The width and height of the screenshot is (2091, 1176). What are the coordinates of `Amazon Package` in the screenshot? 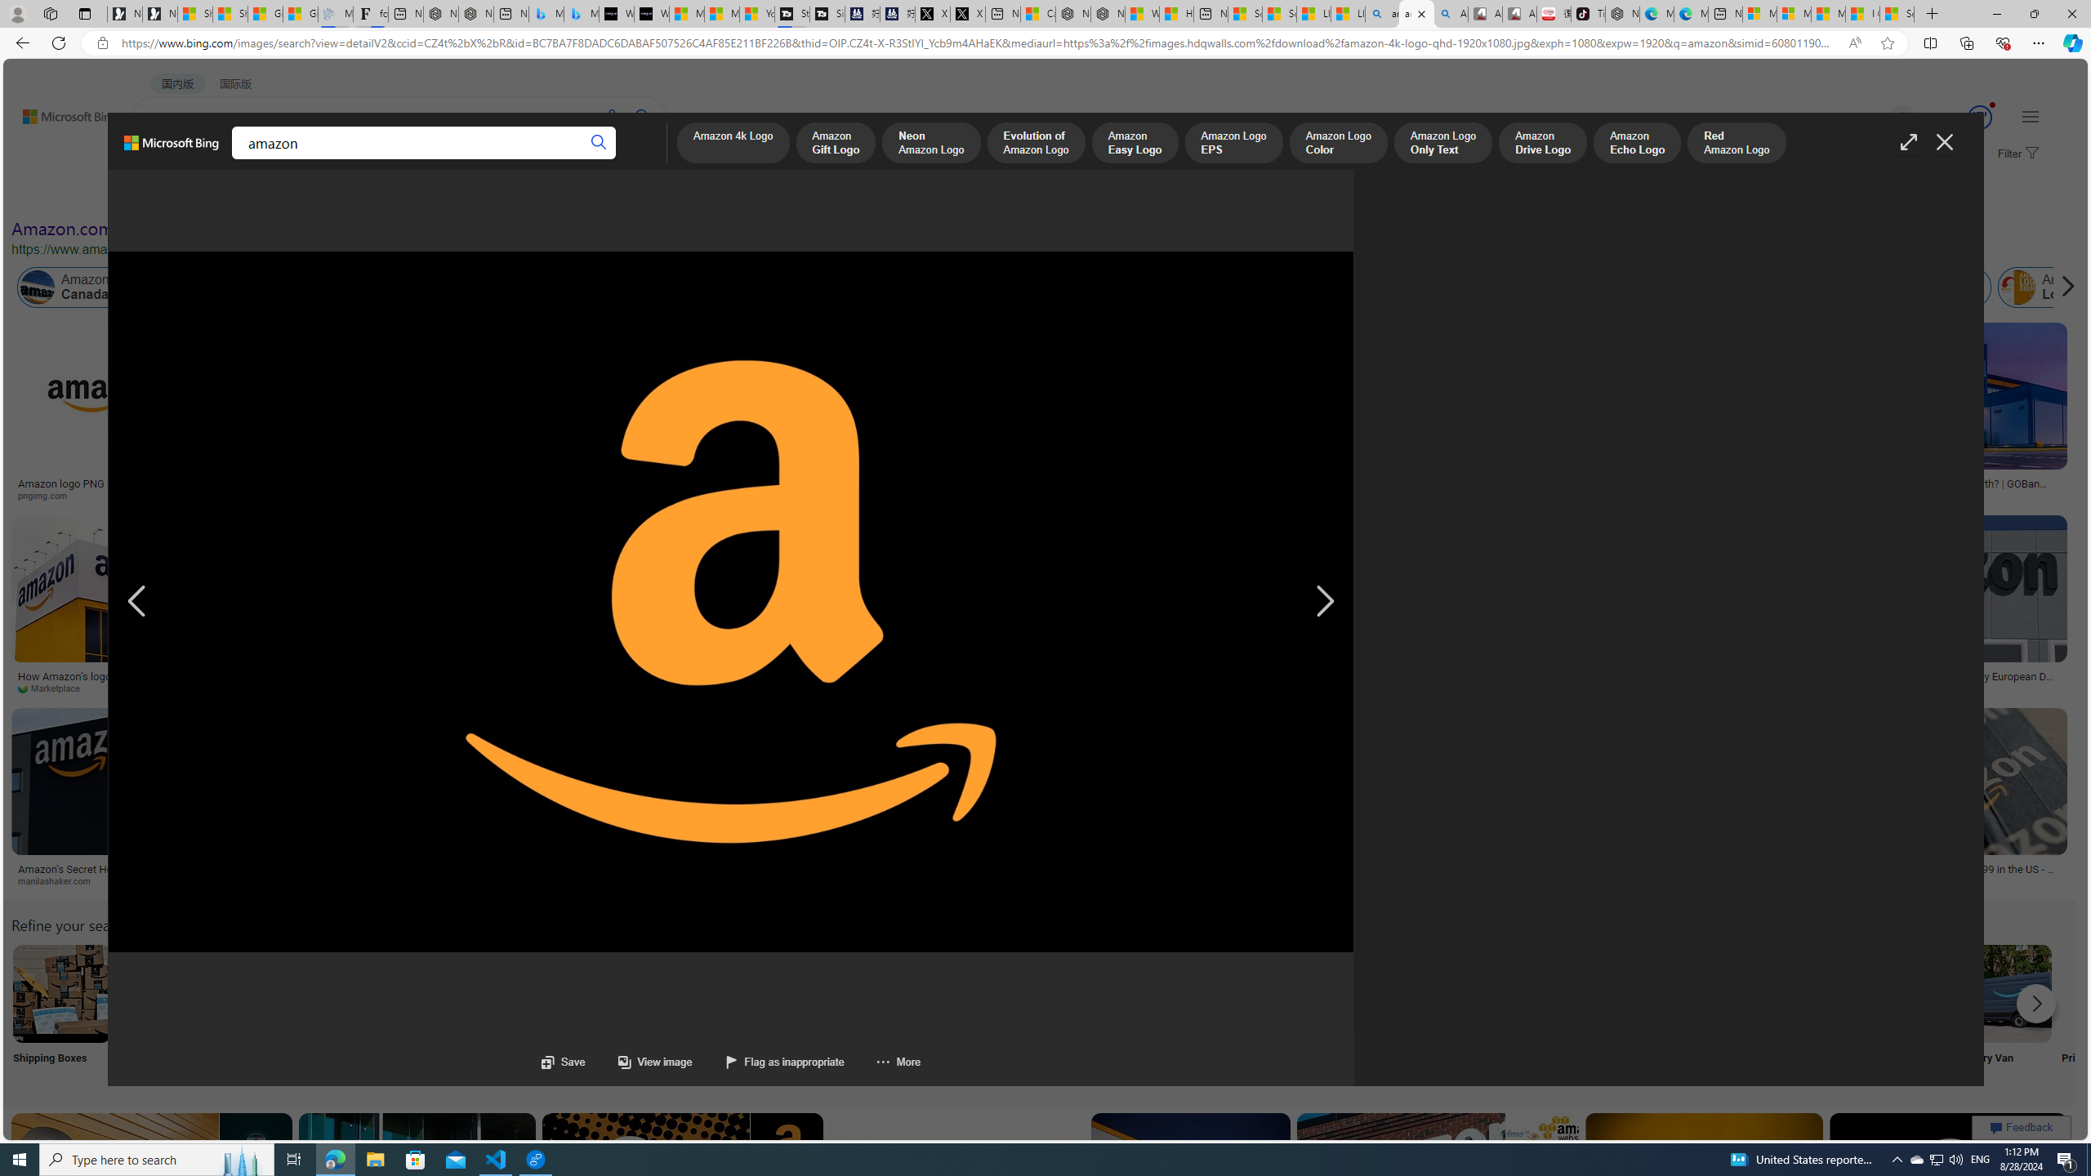 It's located at (1897, 287).